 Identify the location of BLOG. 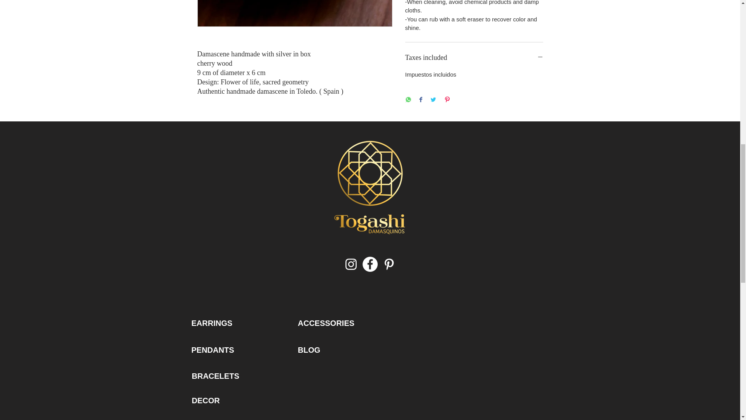
(309, 350).